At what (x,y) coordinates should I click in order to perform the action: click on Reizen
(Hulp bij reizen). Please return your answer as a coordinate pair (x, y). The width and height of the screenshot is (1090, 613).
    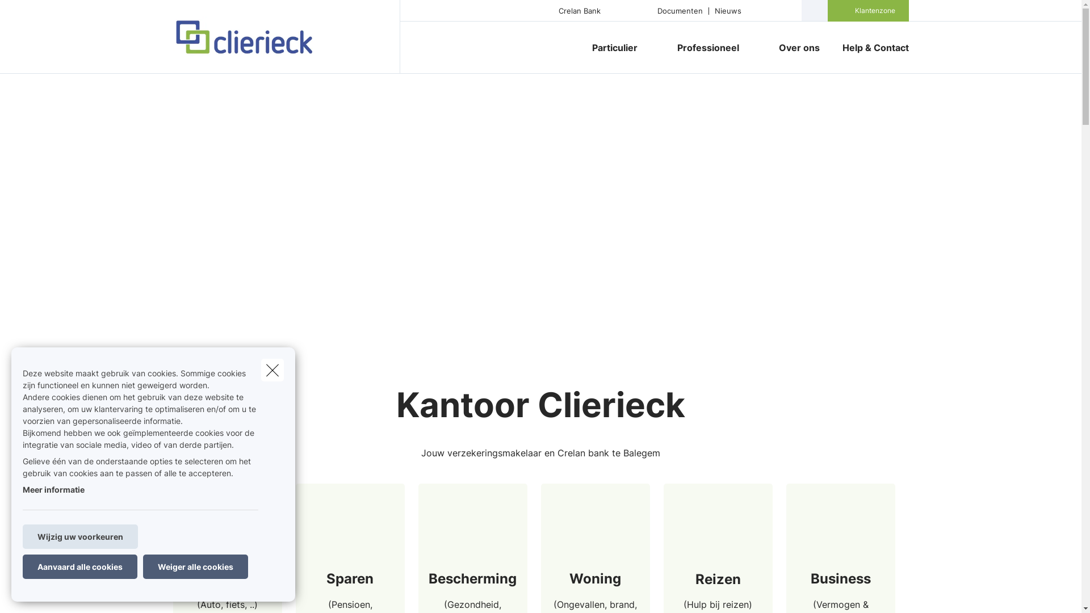
    Looking at the image, I should click on (718, 591).